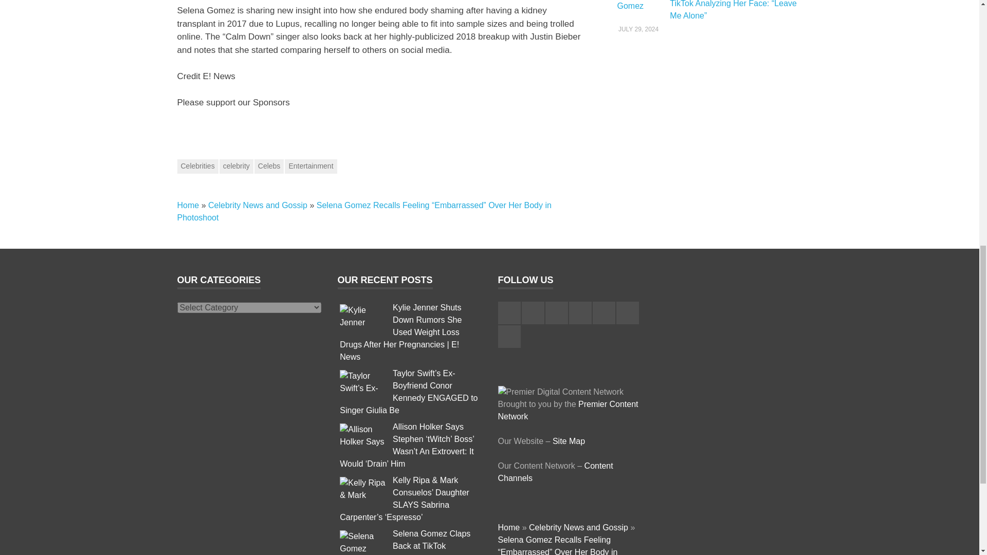  I want to click on Celebrities, so click(197, 166).